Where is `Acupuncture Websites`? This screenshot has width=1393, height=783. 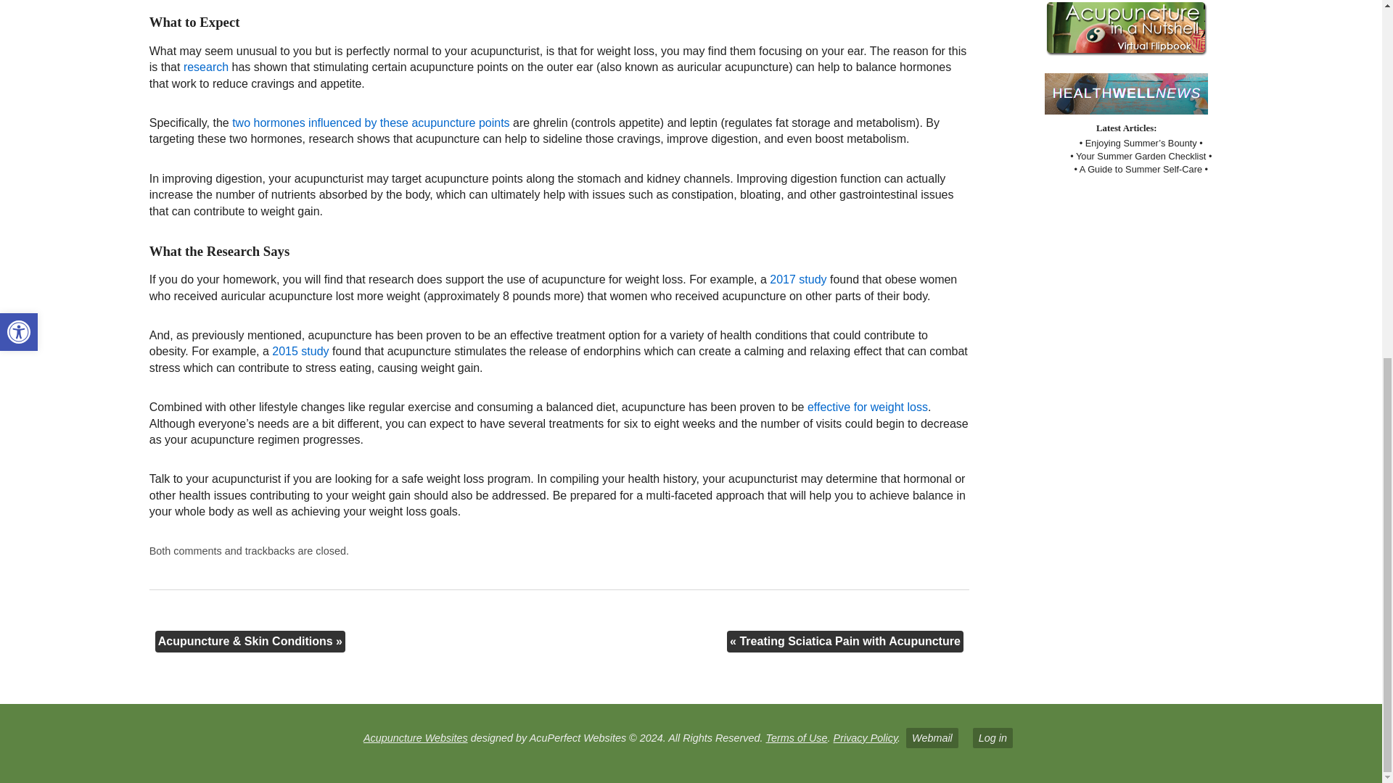 Acupuncture Websites is located at coordinates (416, 738).